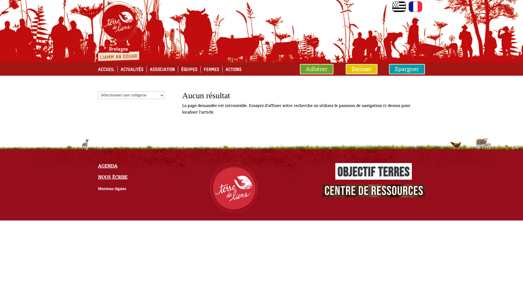 This screenshot has height=294, width=523. I want to click on Terre de liens Bretagne, so click(119, 31).